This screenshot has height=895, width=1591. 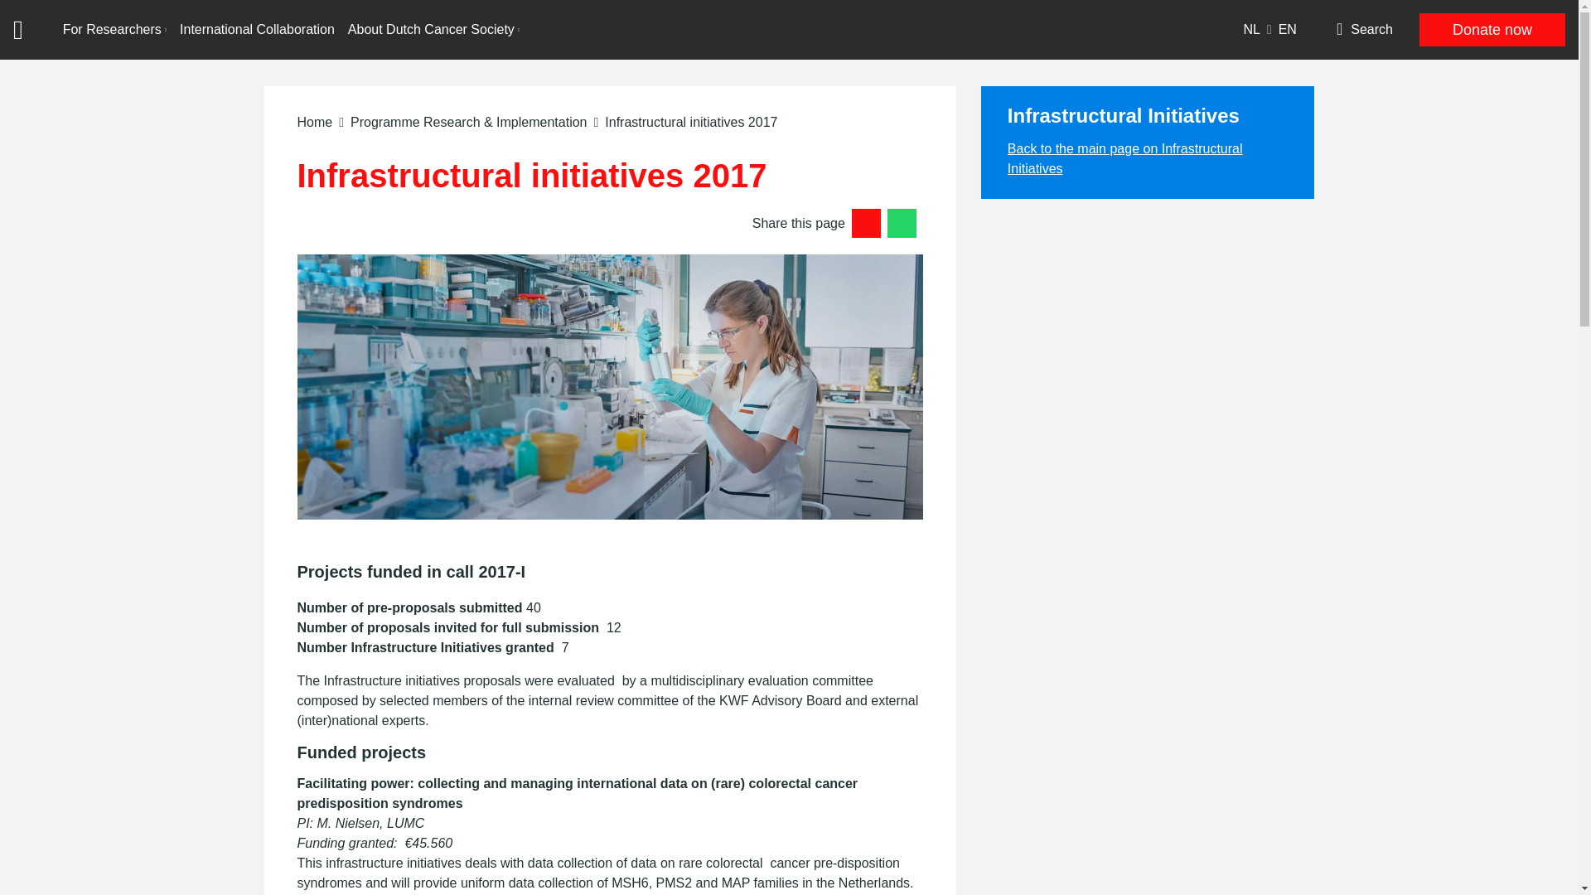 What do you see at coordinates (1492, 30) in the screenshot?
I see `Donate now` at bounding box center [1492, 30].